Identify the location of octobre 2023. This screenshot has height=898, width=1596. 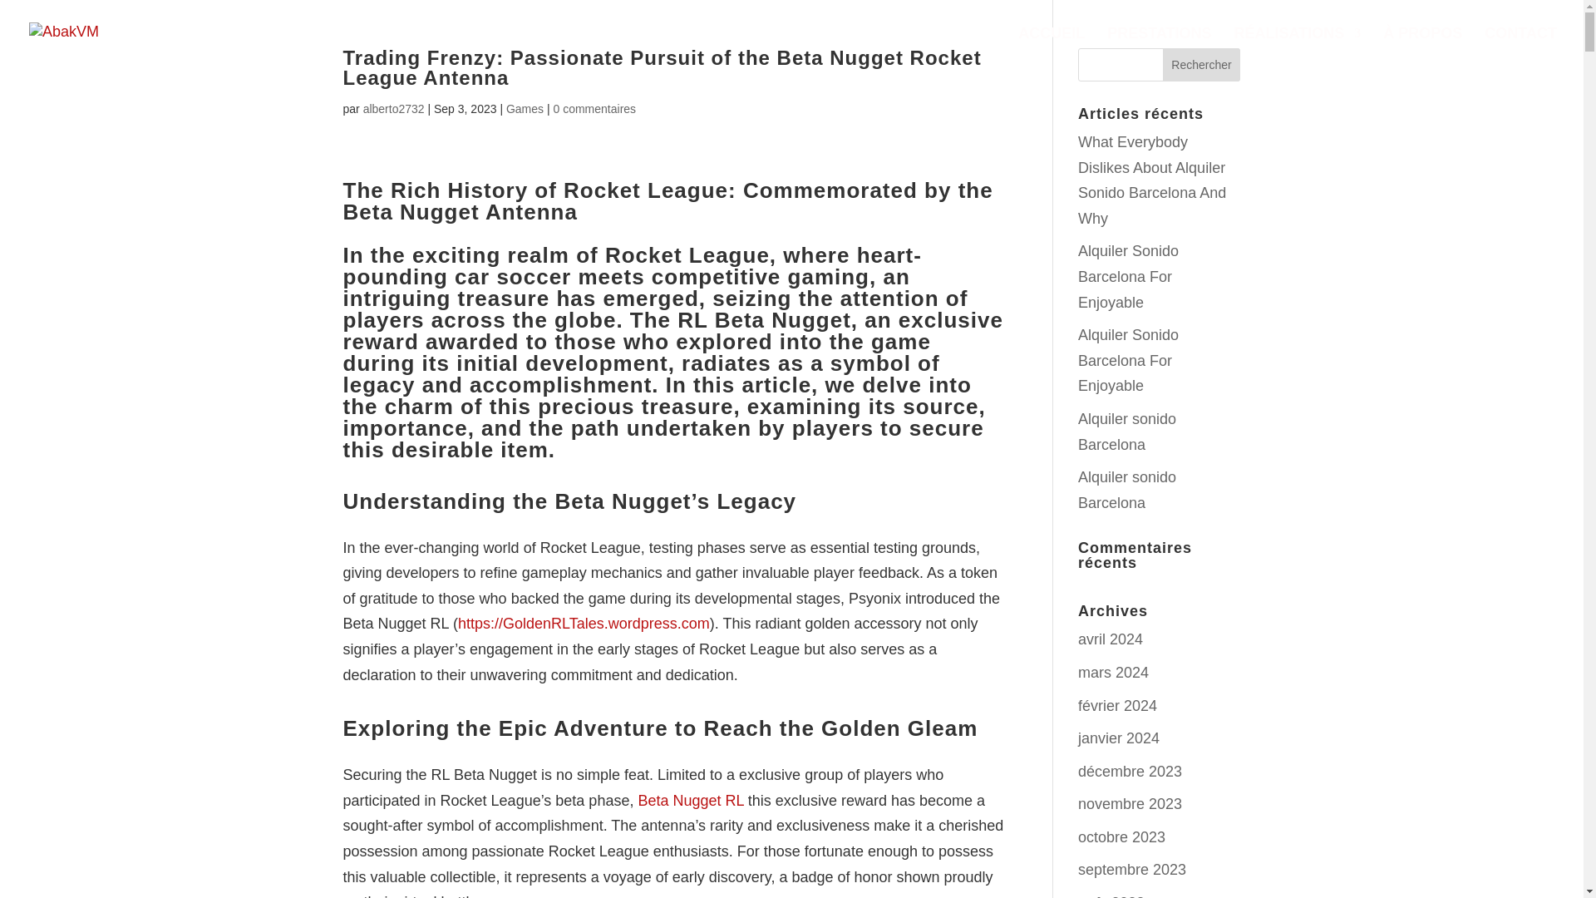
(1121, 836).